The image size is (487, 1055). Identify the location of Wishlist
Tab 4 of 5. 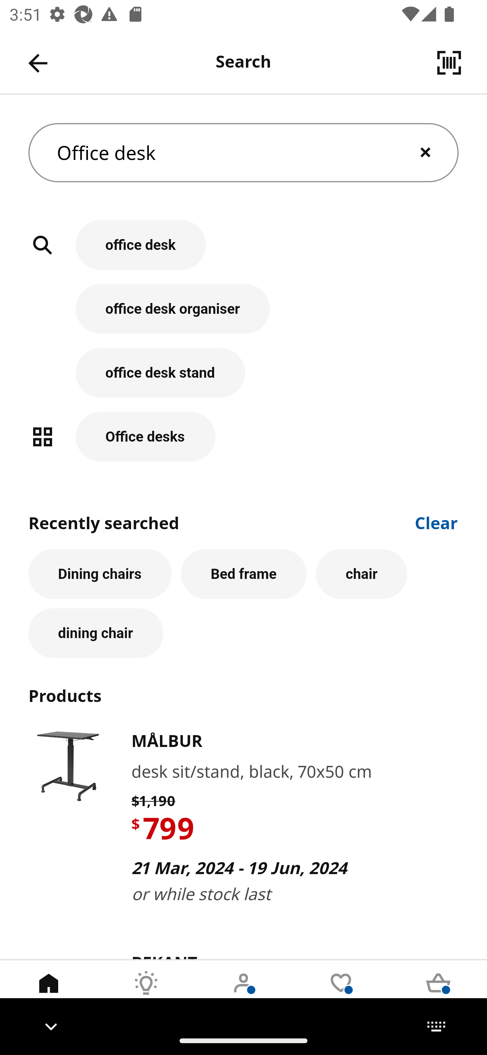
(341, 993).